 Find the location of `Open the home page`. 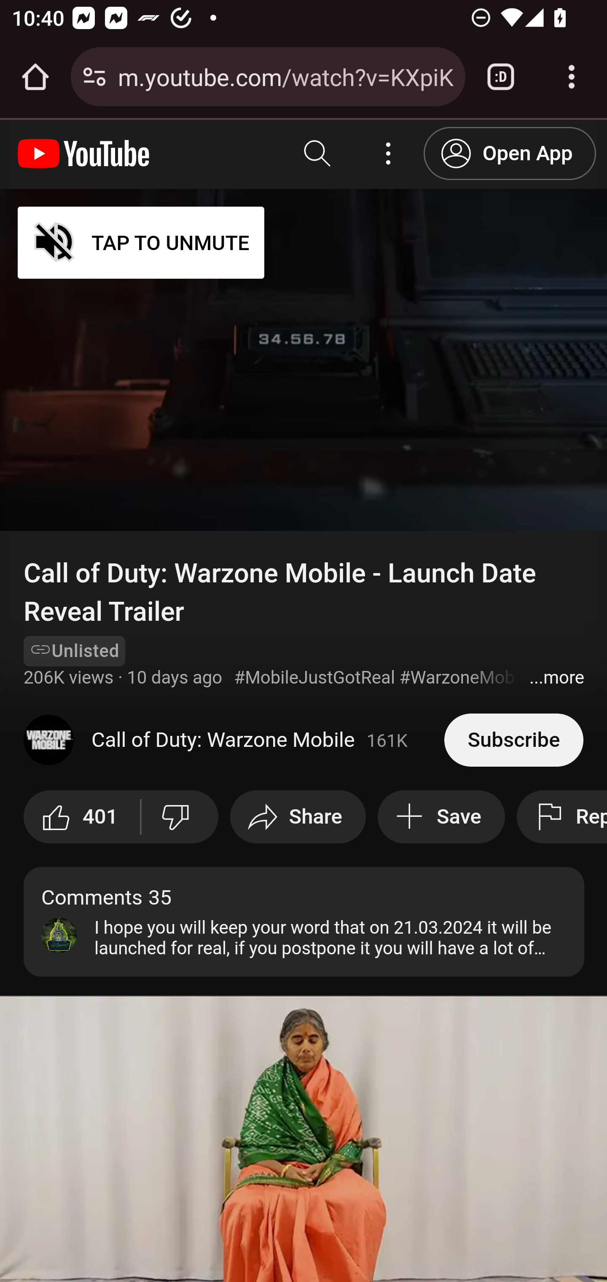

Open the home page is located at coordinates (35, 77).